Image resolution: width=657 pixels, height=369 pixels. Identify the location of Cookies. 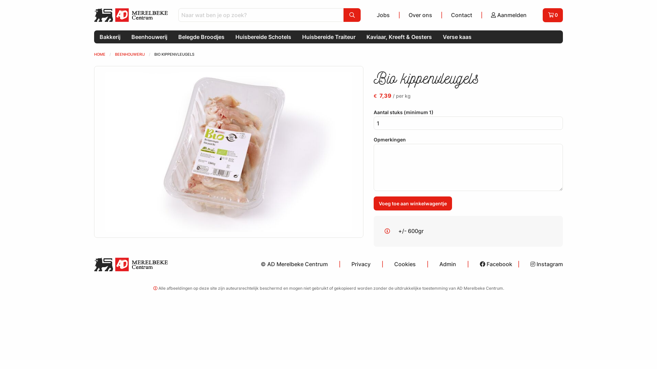
(405, 264).